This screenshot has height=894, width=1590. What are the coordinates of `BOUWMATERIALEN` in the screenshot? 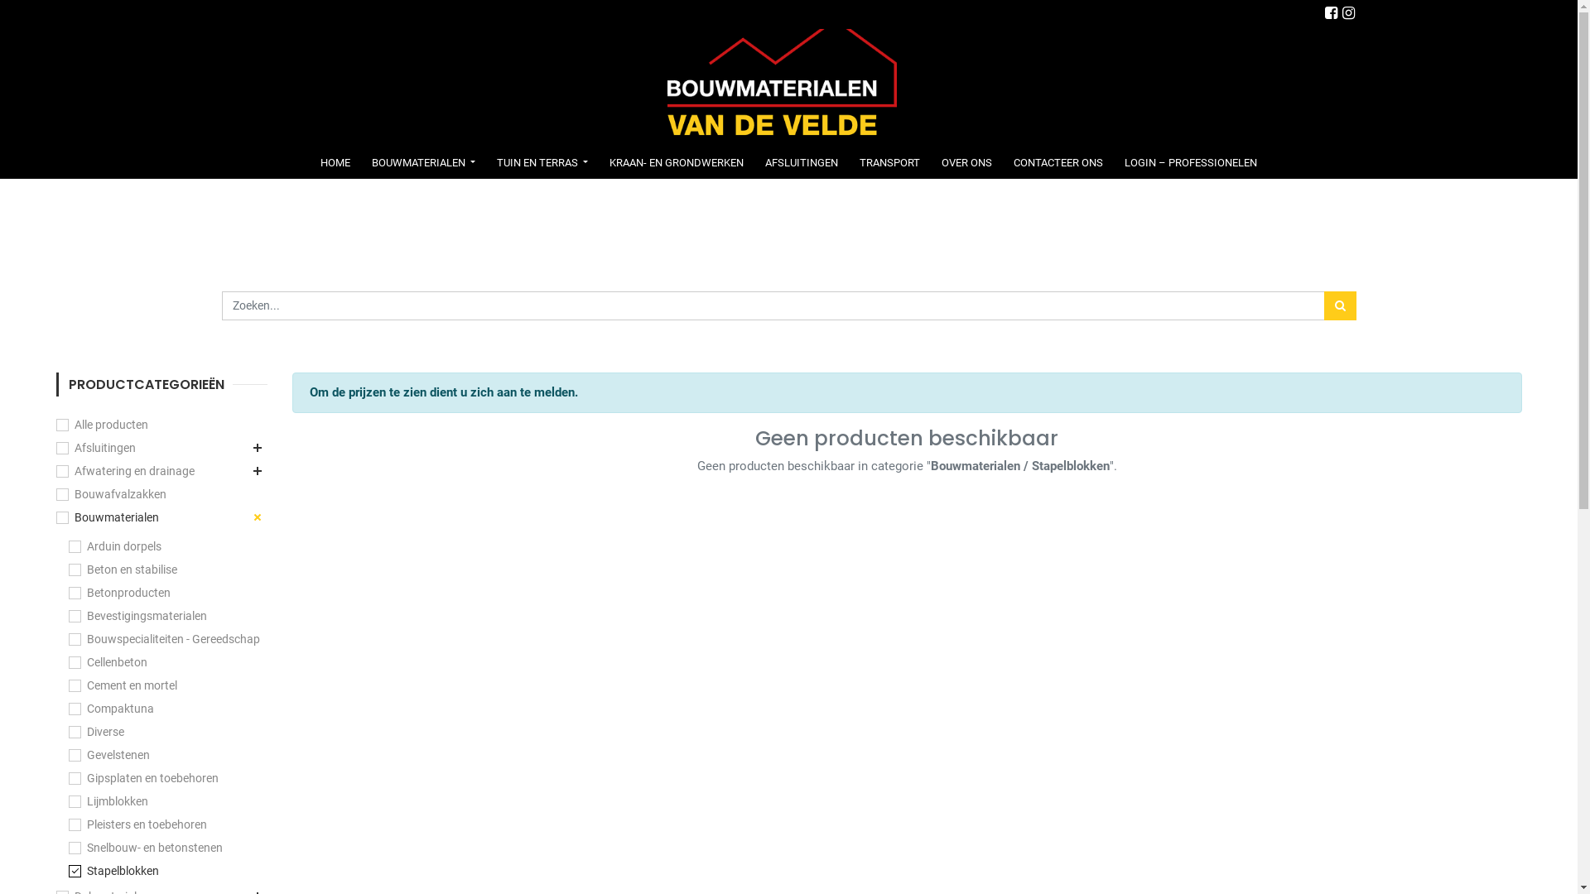 It's located at (424, 163).